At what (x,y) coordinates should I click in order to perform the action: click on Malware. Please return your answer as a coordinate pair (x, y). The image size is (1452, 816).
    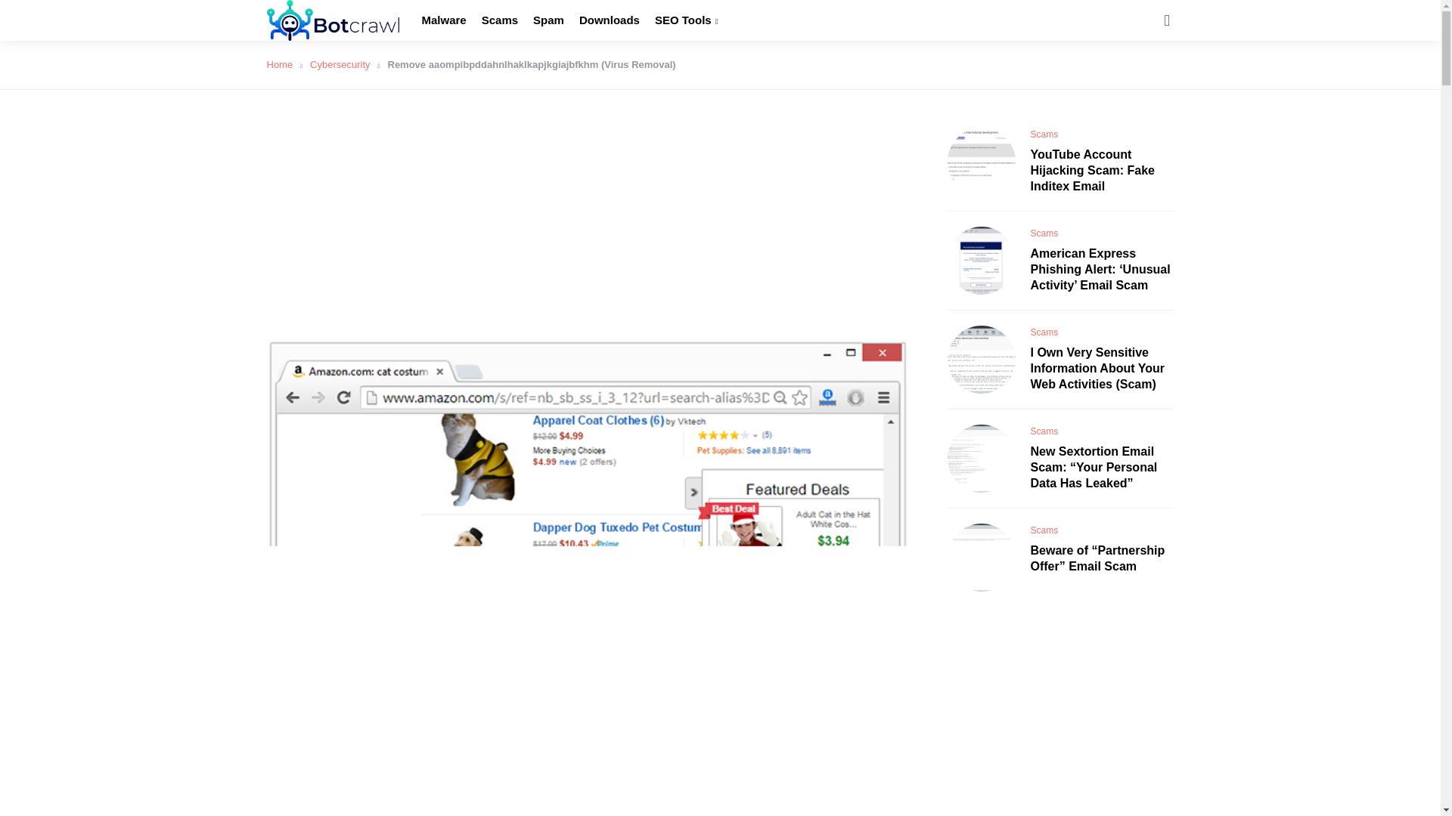
    Looking at the image, I should click on (444, 20).